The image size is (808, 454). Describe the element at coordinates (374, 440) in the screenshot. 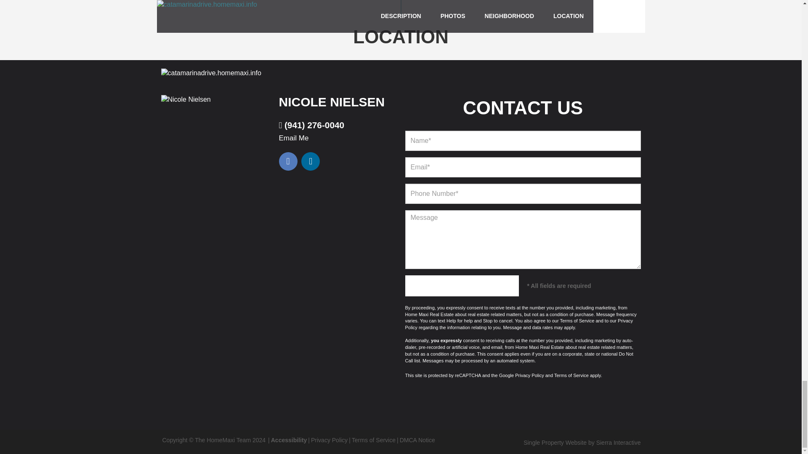

I see `Terms of Service` at that location.